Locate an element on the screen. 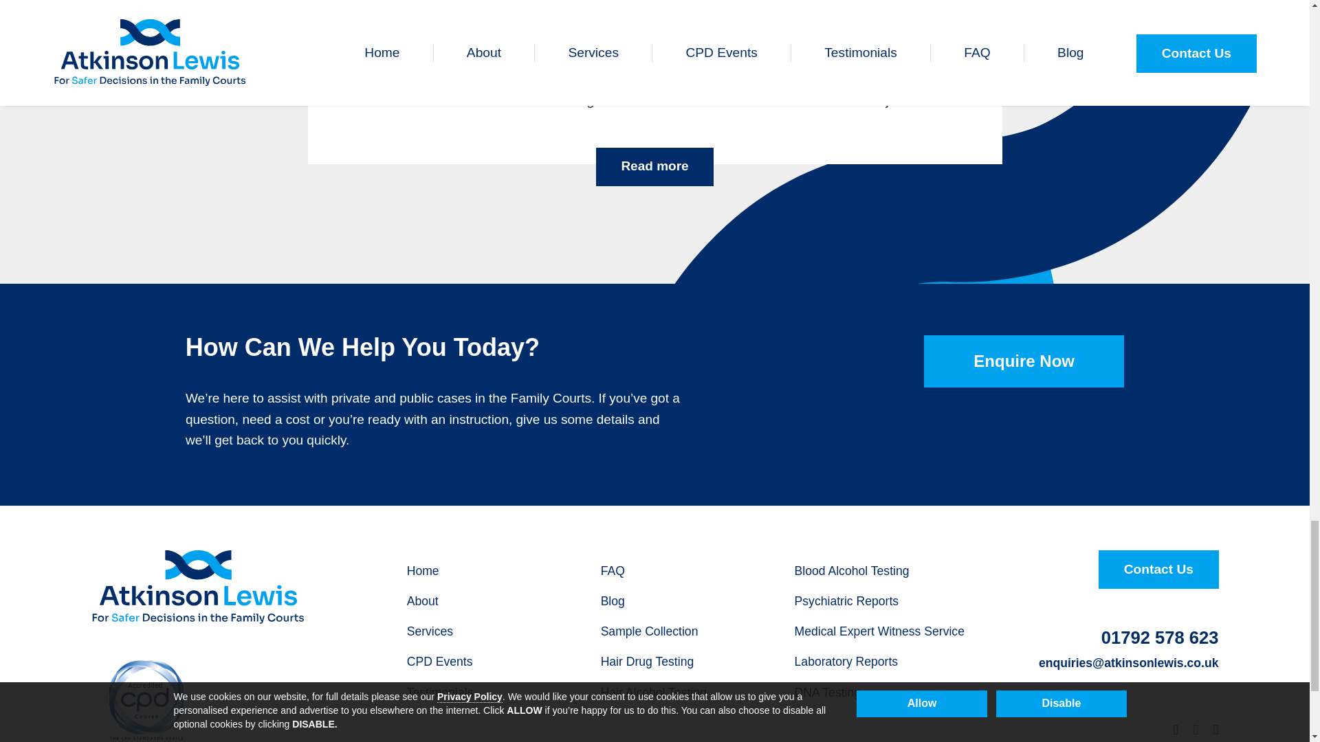 This screenshot has height=742, width=1320. Services is located at coordinates (429, 632).